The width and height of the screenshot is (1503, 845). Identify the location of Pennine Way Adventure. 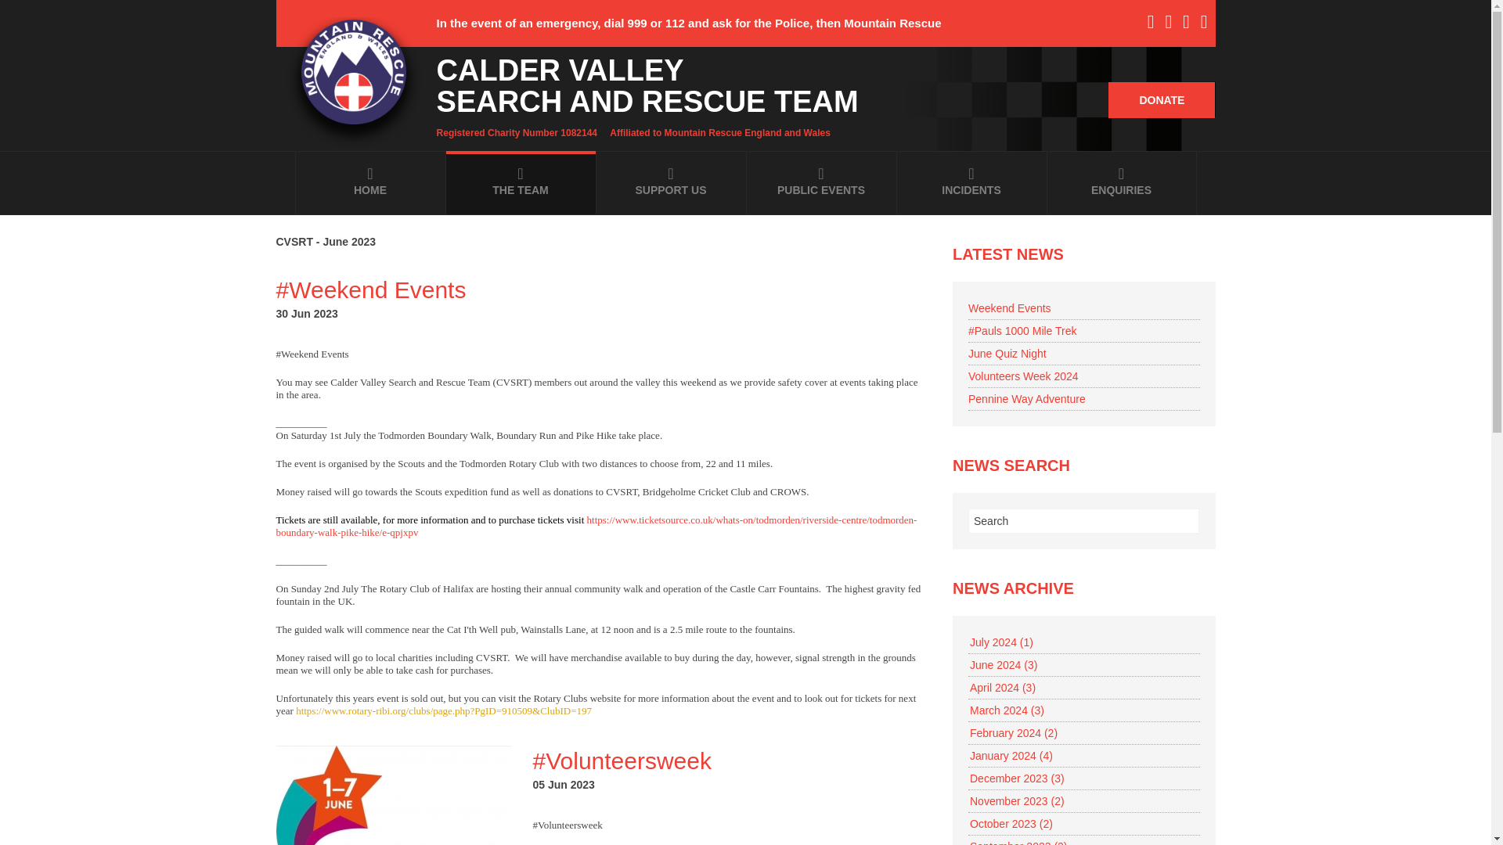
(1026, 399).